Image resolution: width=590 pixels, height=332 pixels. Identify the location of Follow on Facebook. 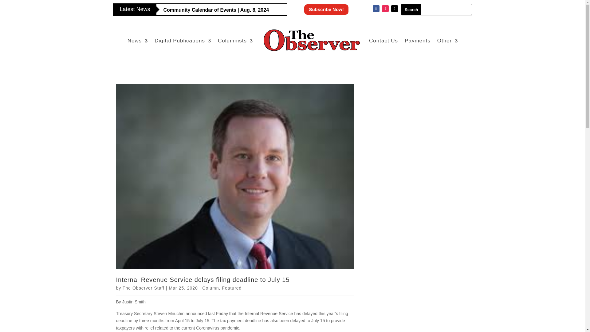
(376, 9).